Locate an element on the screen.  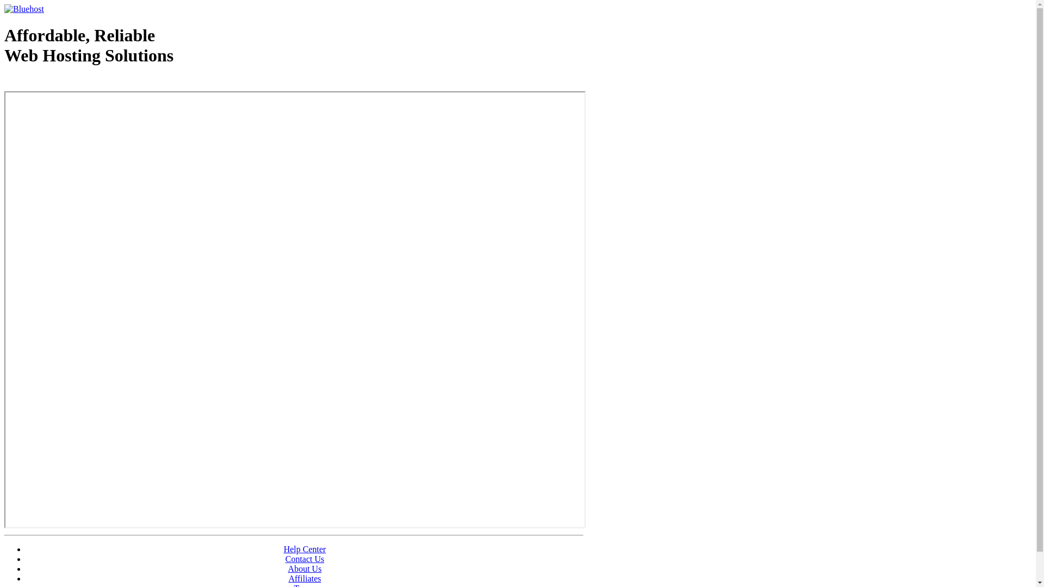
Affiliates is located at coordinates (304, 578).